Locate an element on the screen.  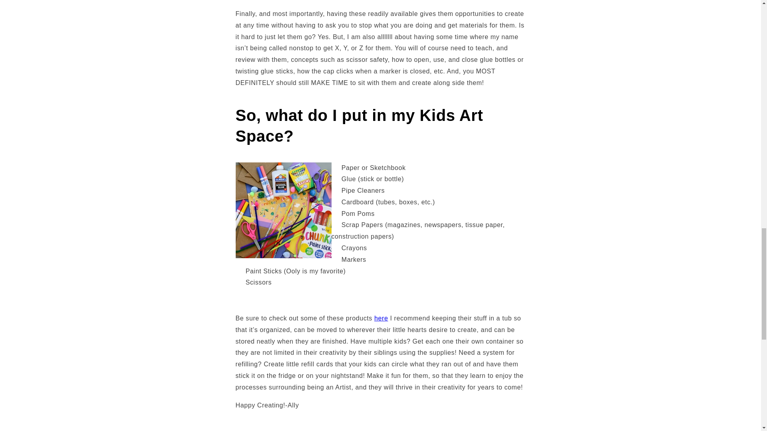
Kid-Friendly Art Supplies is located at coordinates (381, 318).